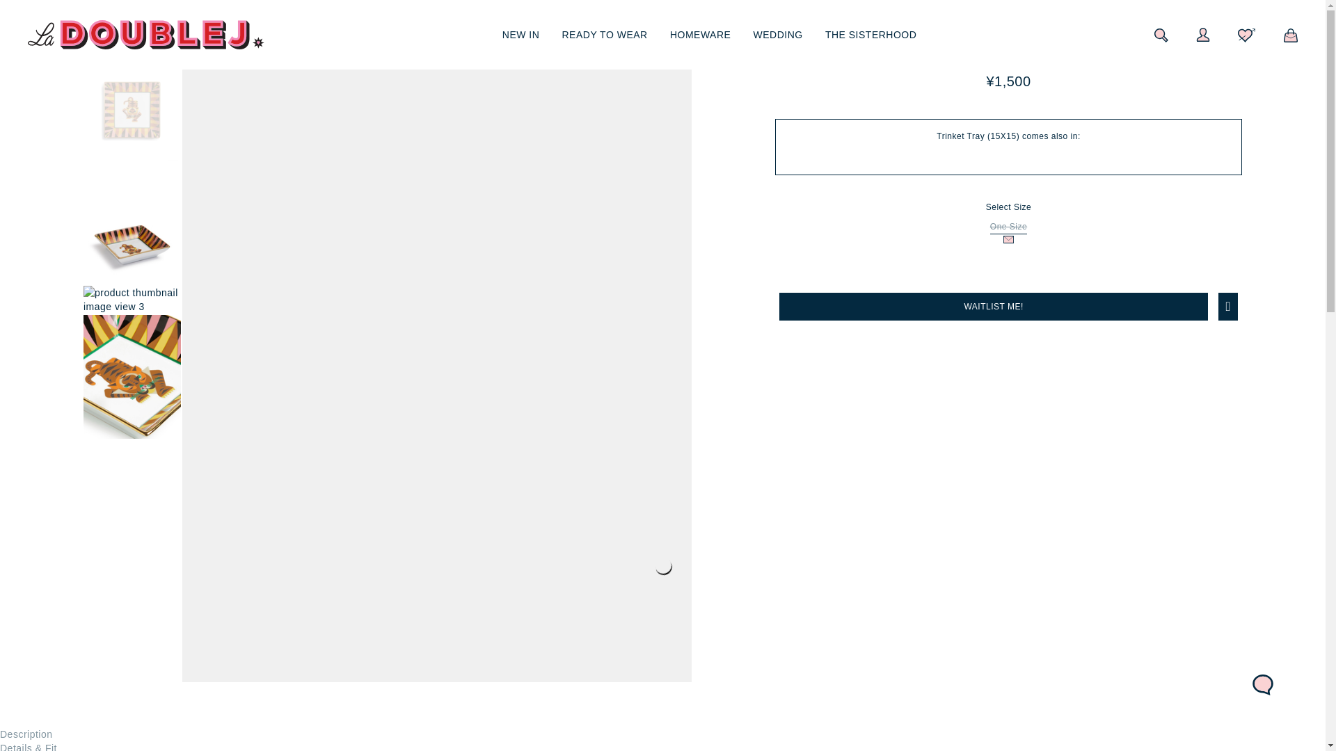  What do you see at coordinates (40, 11) in the screenshot?
I see `Home` at bounding box center [40, 11].